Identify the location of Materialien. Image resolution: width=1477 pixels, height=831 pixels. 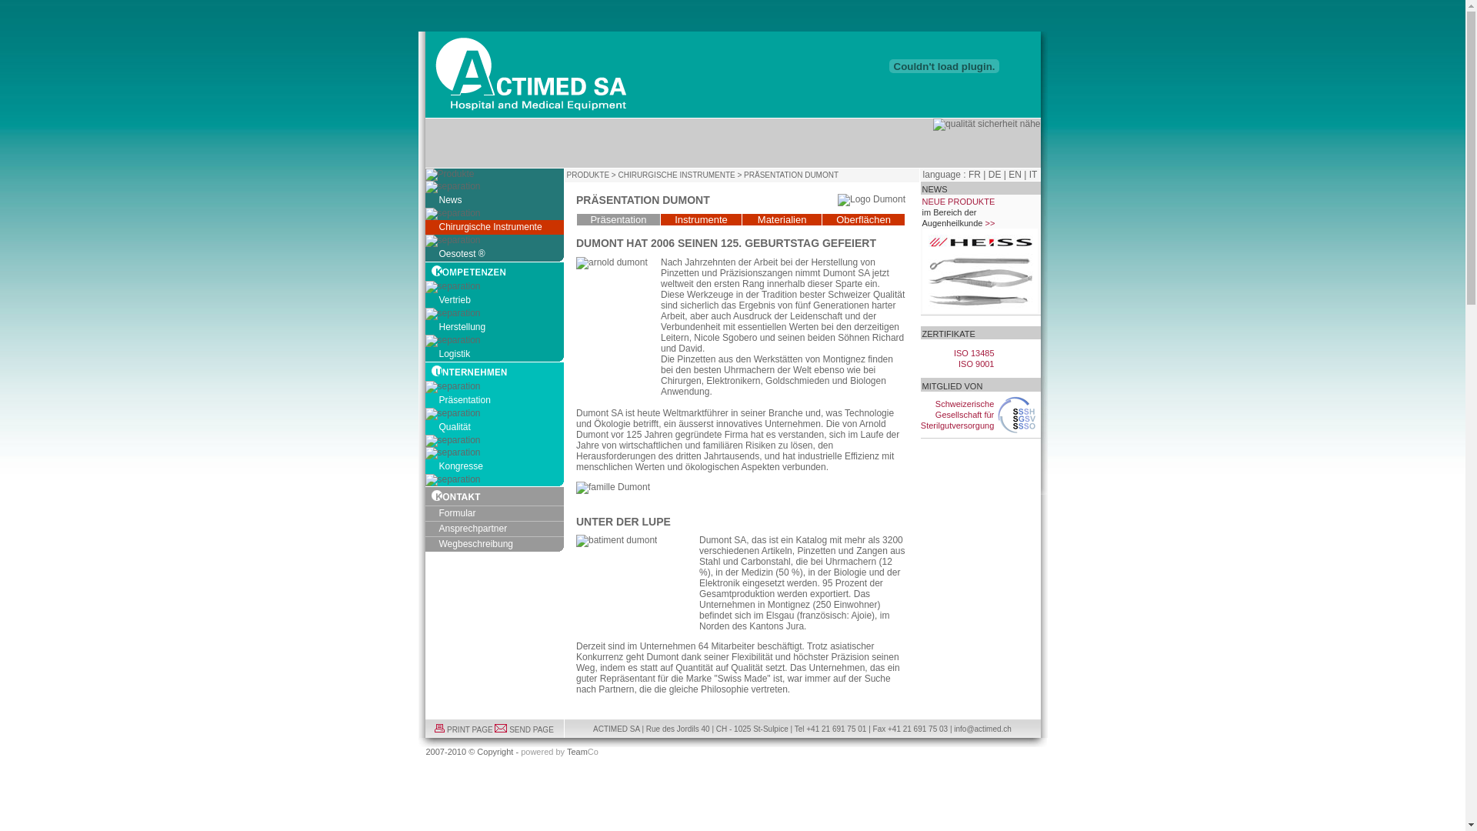
(782, 220).